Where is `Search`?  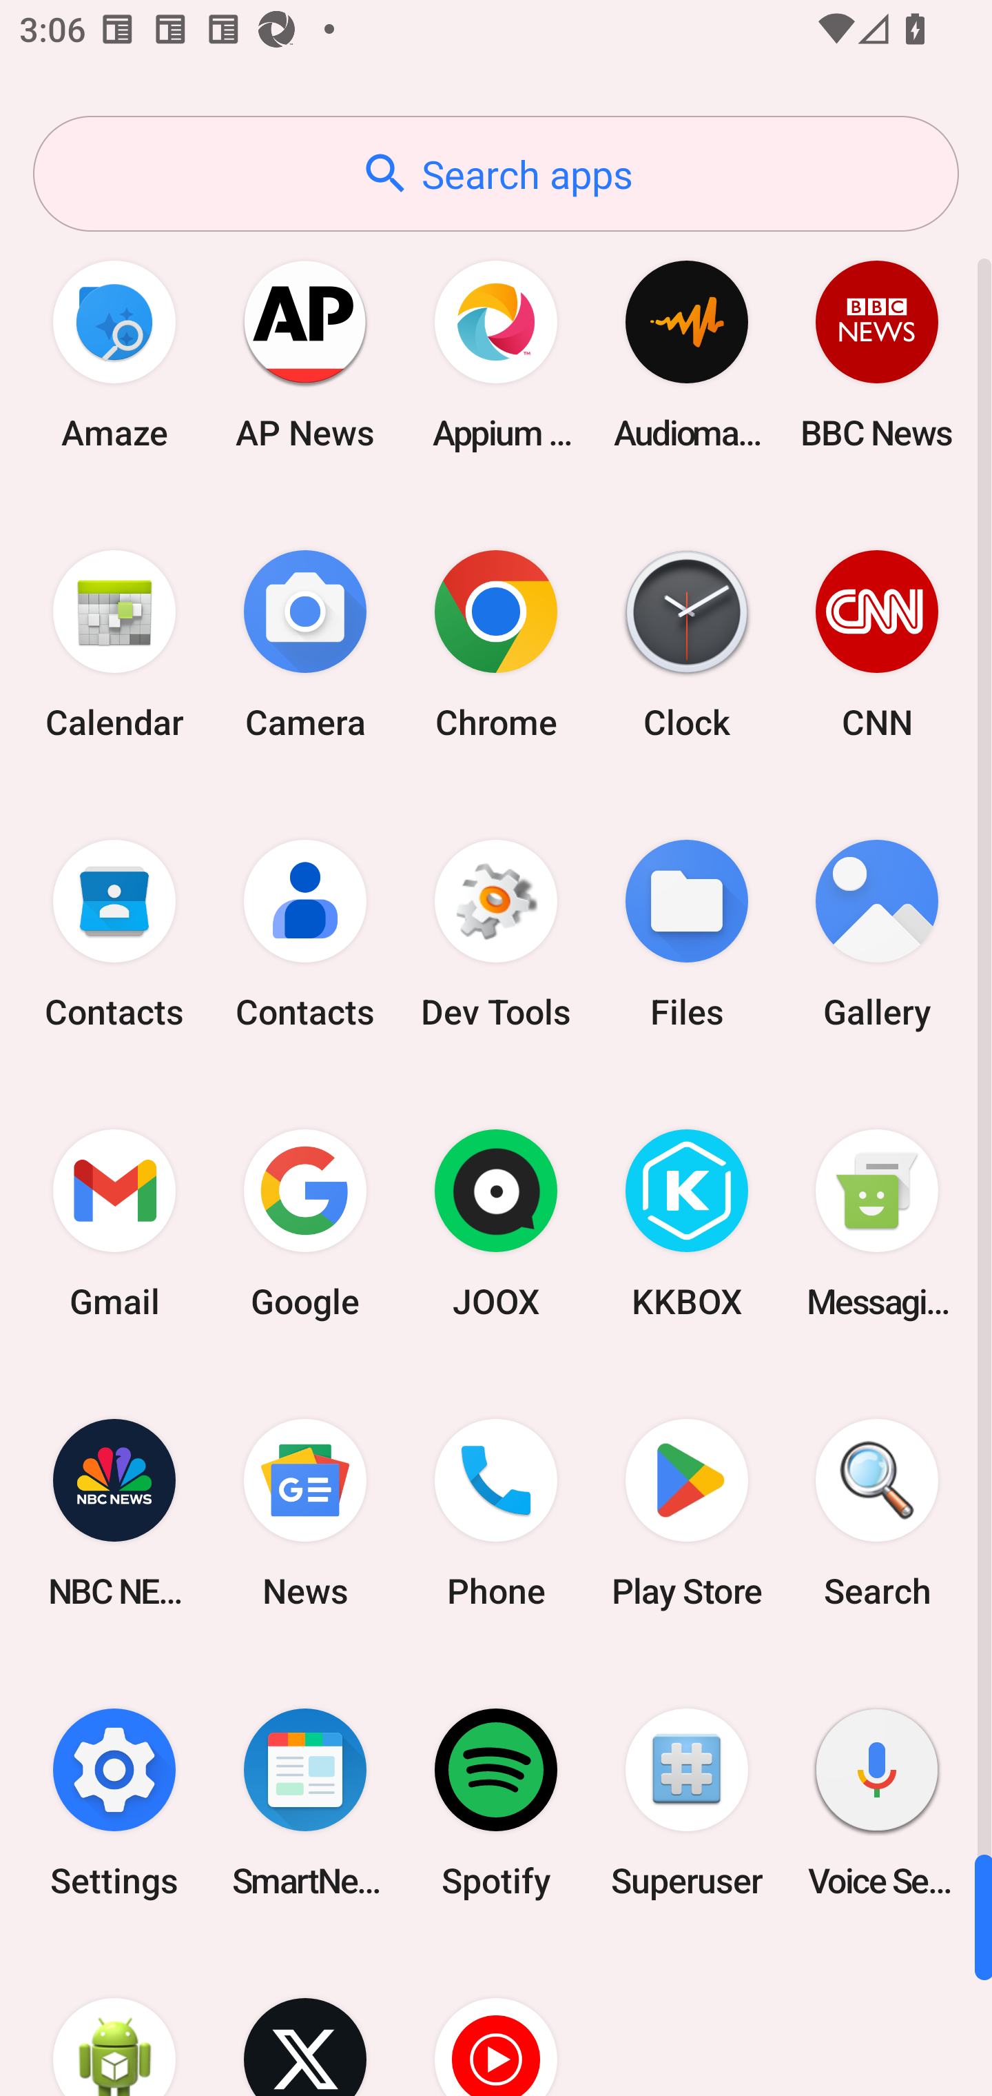
Search is located at coordinates (877, 1513).